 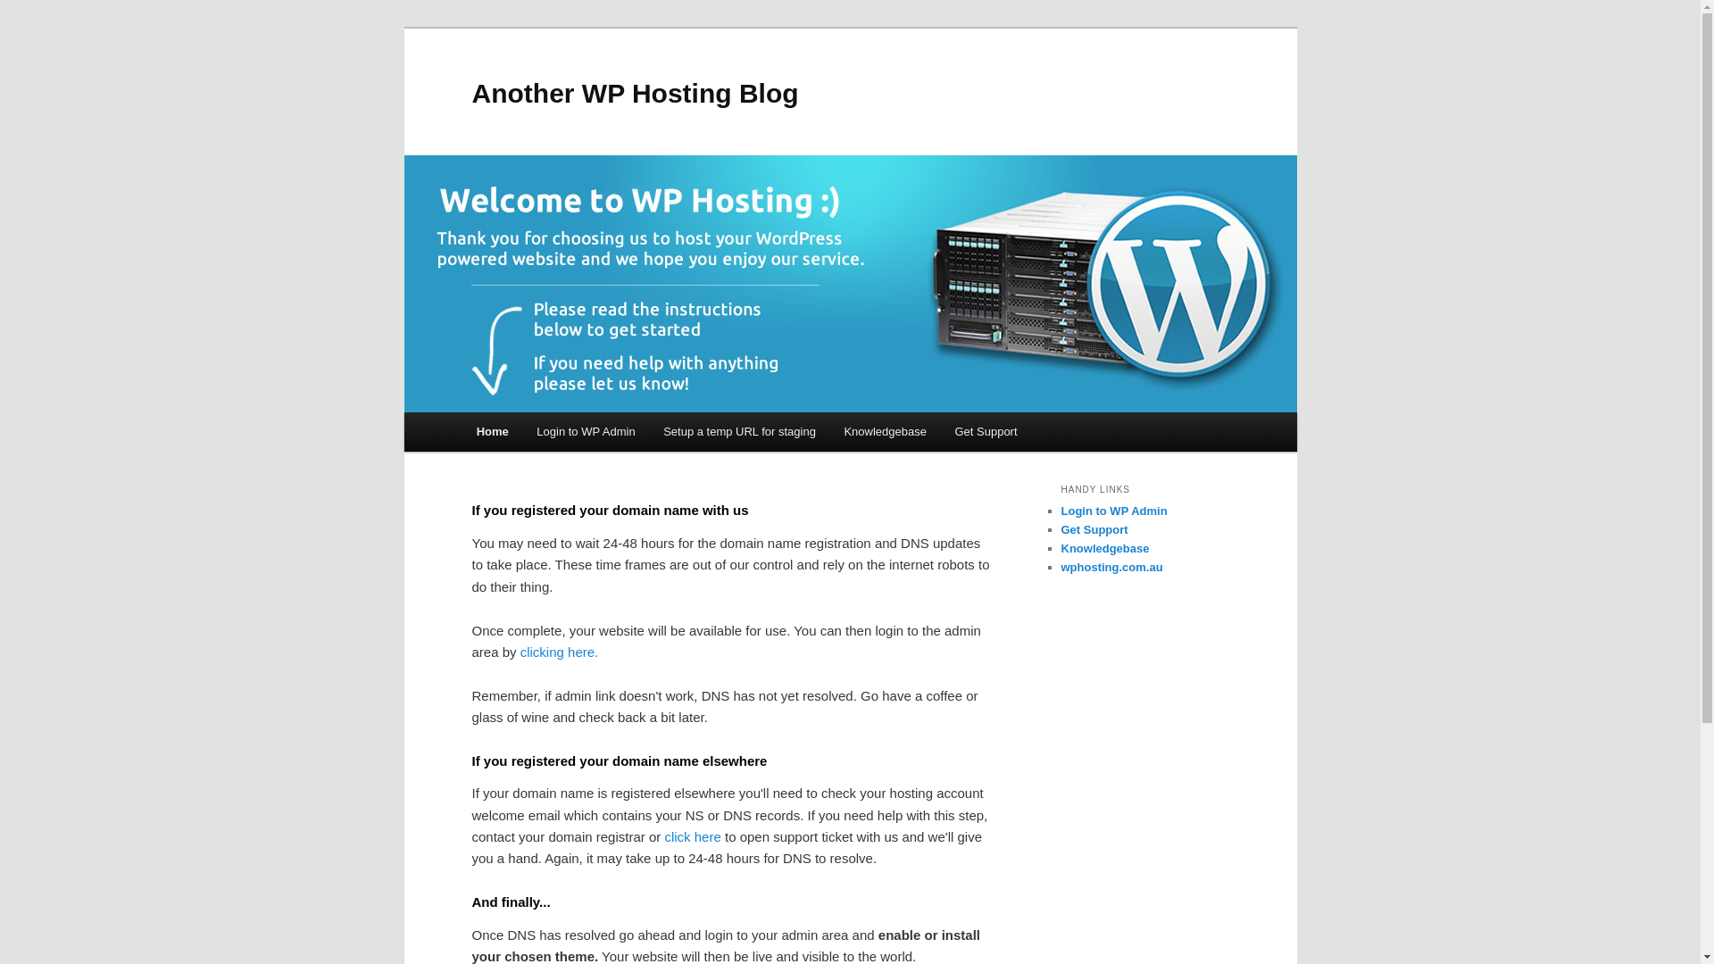 What do you see at coordinates (635, 93) in the screenshot?
I see `Another WP Hosting Blog` at bounding box center [635, 93].